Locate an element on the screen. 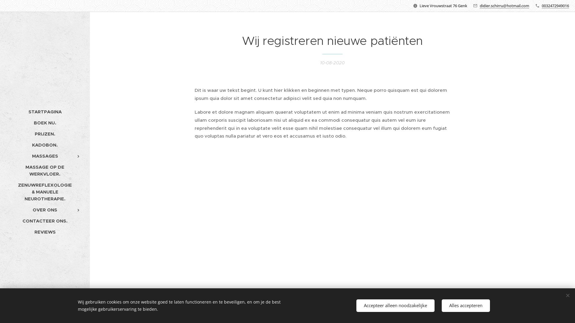  PRIJZEN. is located at coordinates (45, 134).